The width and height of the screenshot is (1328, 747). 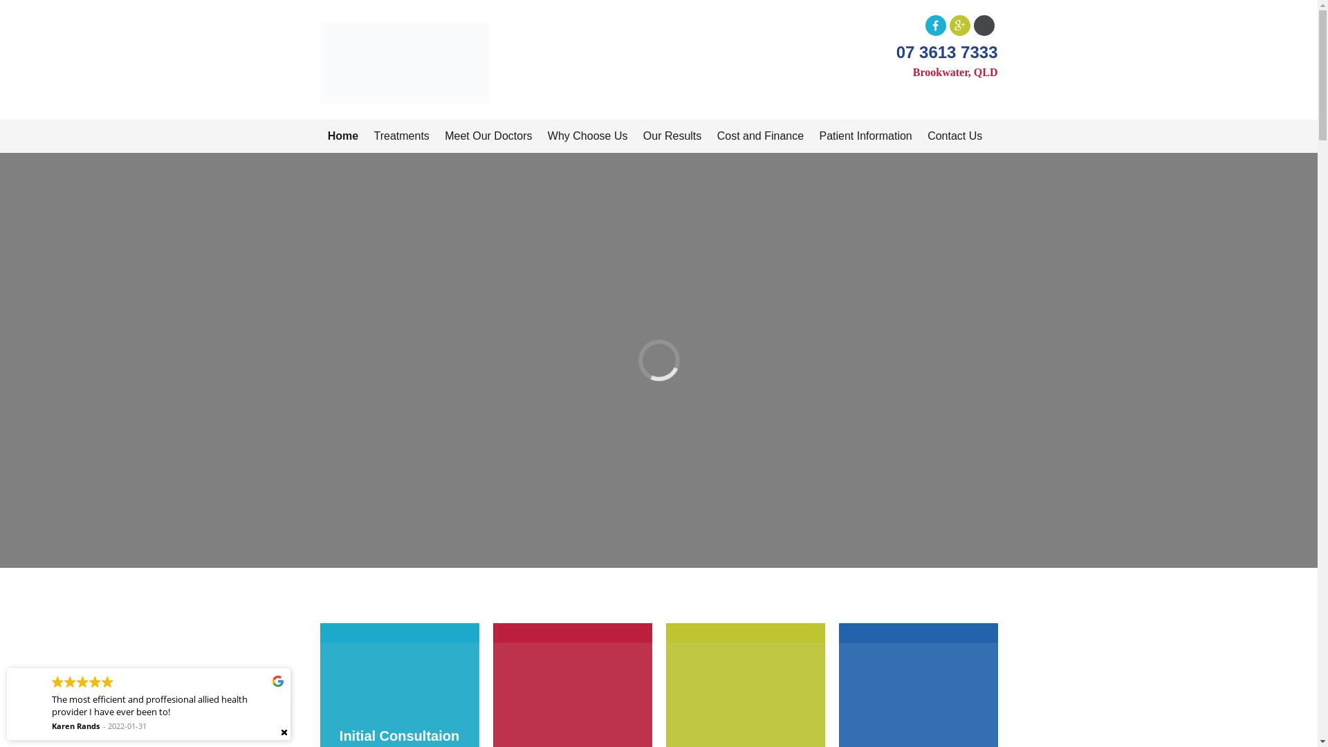 I want to click on Treatments, so click(x=401, y=136).